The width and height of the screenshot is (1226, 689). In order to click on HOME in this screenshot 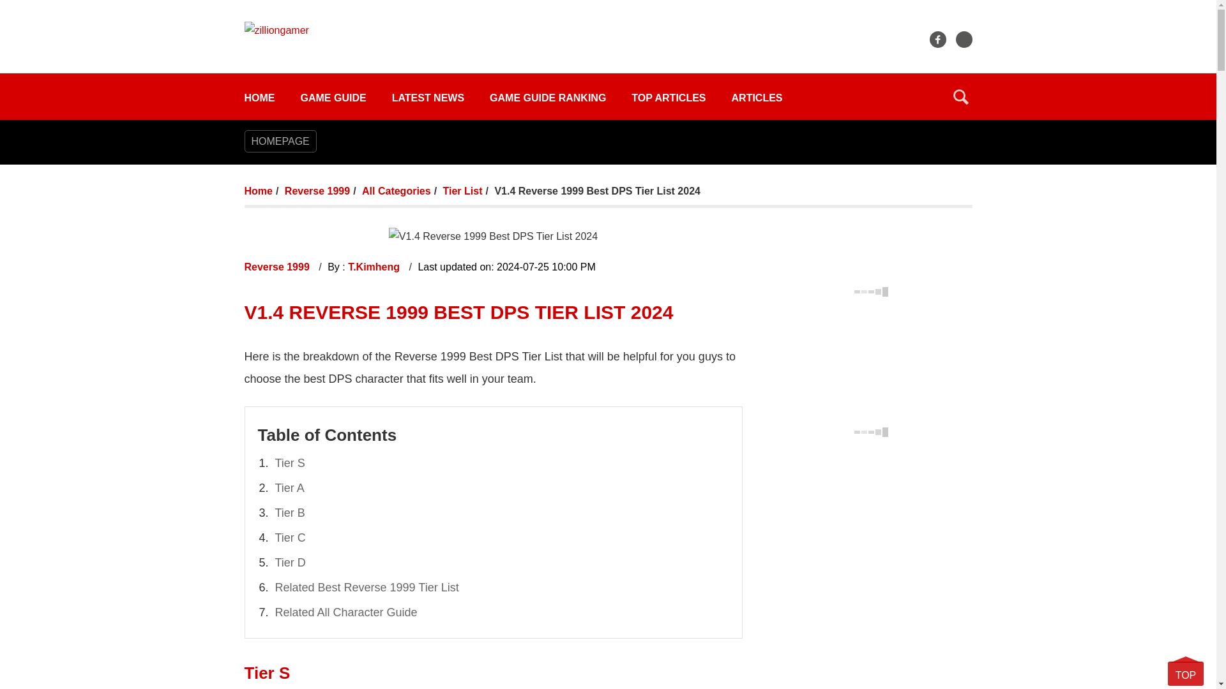, I will do `click(259, 98)`.